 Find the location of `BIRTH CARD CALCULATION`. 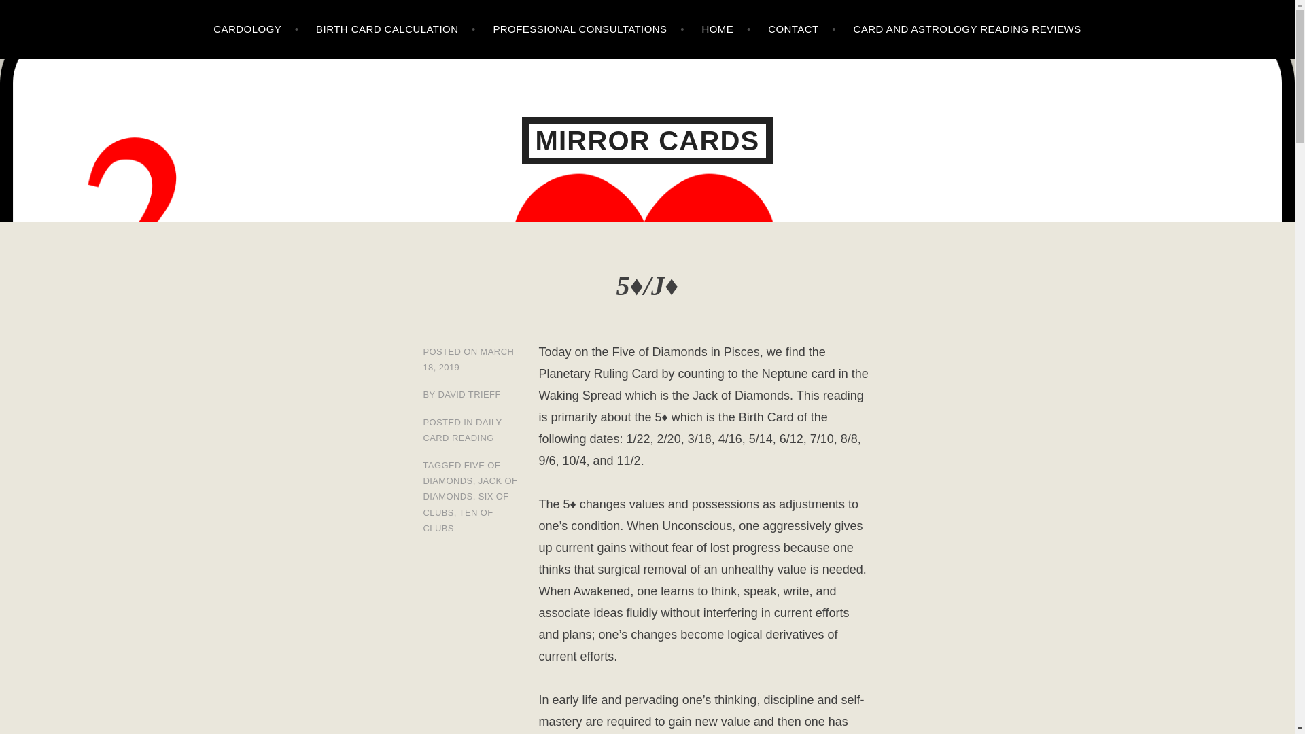

BIRTH CARD CALCULATION is located at coordinates (396, 30).